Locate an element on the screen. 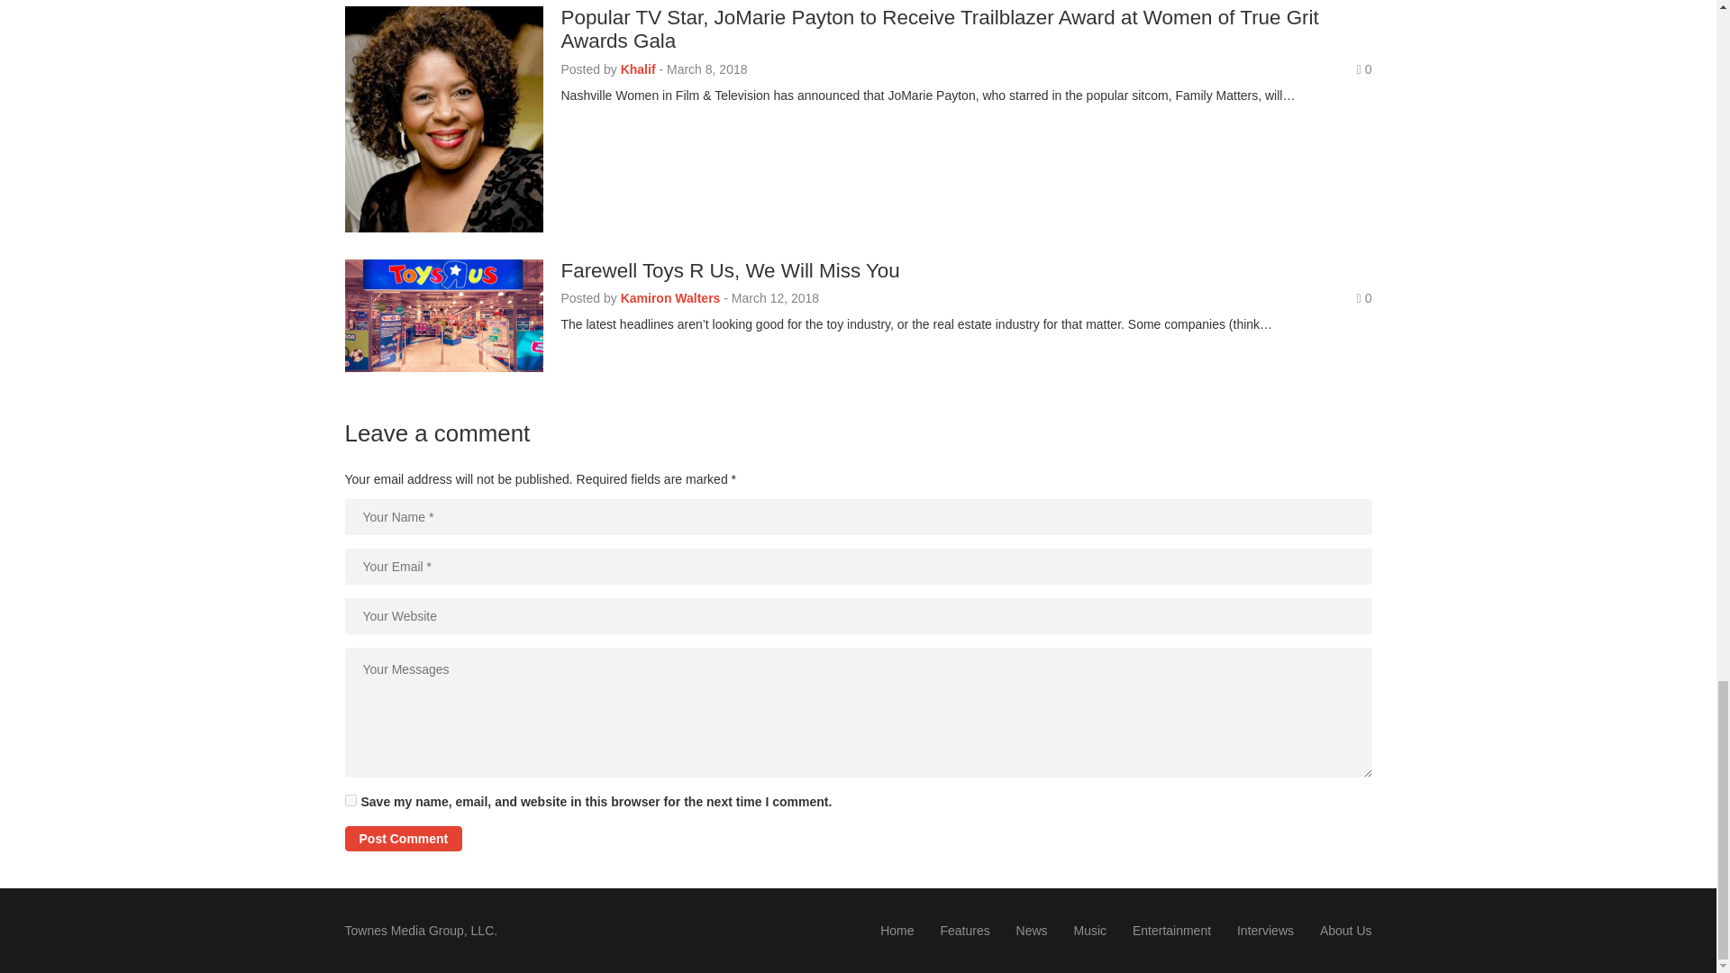 This screenshot has height=973, width=1730. yes is located at coordinates (350, 800).